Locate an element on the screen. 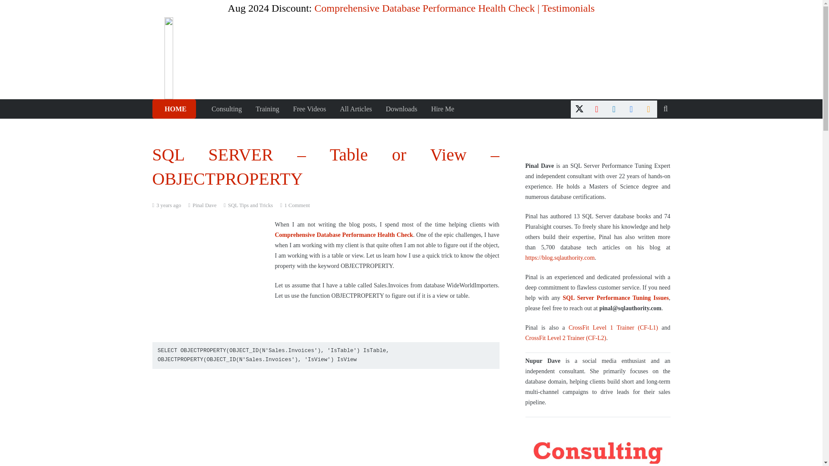  Downloads is located at coordinates (401, 109).